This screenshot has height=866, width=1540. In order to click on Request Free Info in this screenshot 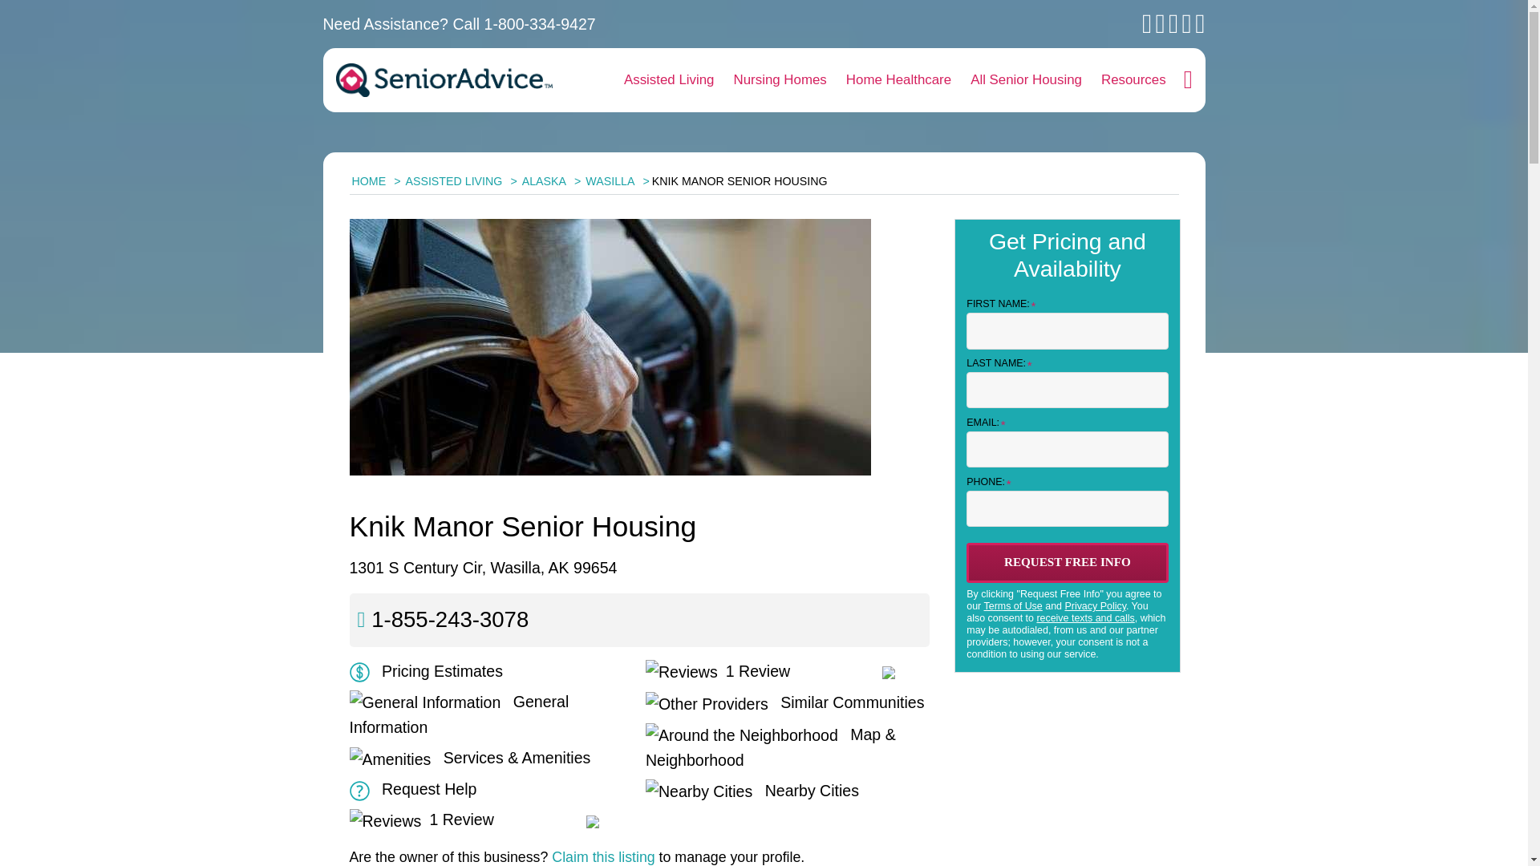, I will do `click(1067, 562)`.